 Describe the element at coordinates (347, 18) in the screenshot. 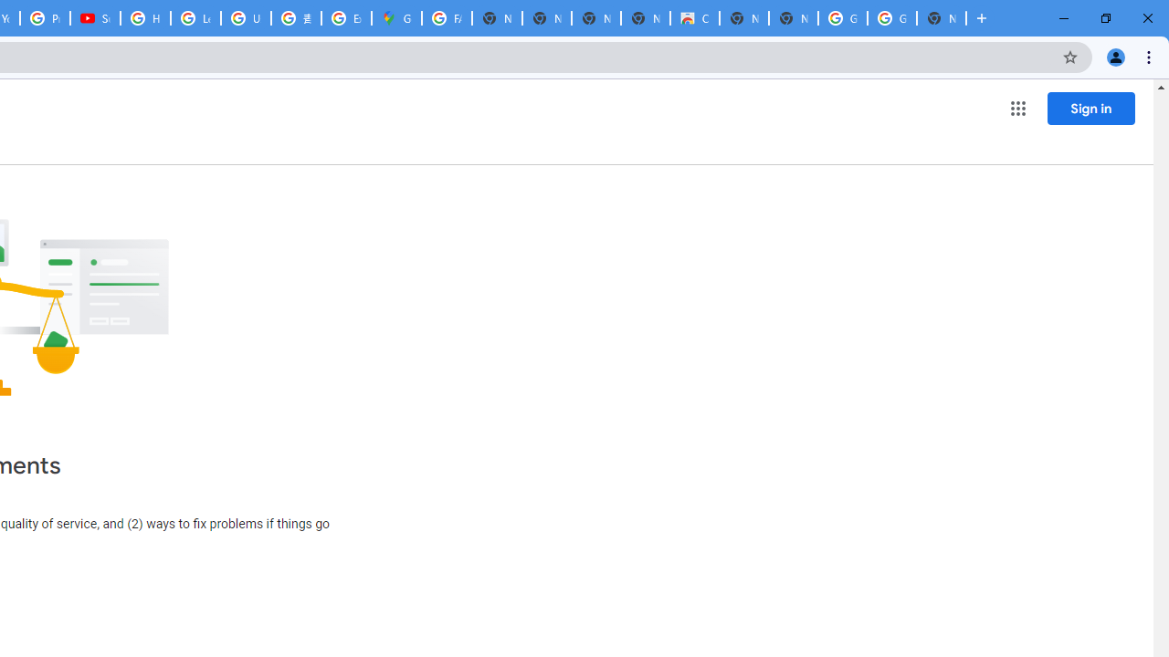

I see `Explore new street-level details - Google Maps Help` at that location.